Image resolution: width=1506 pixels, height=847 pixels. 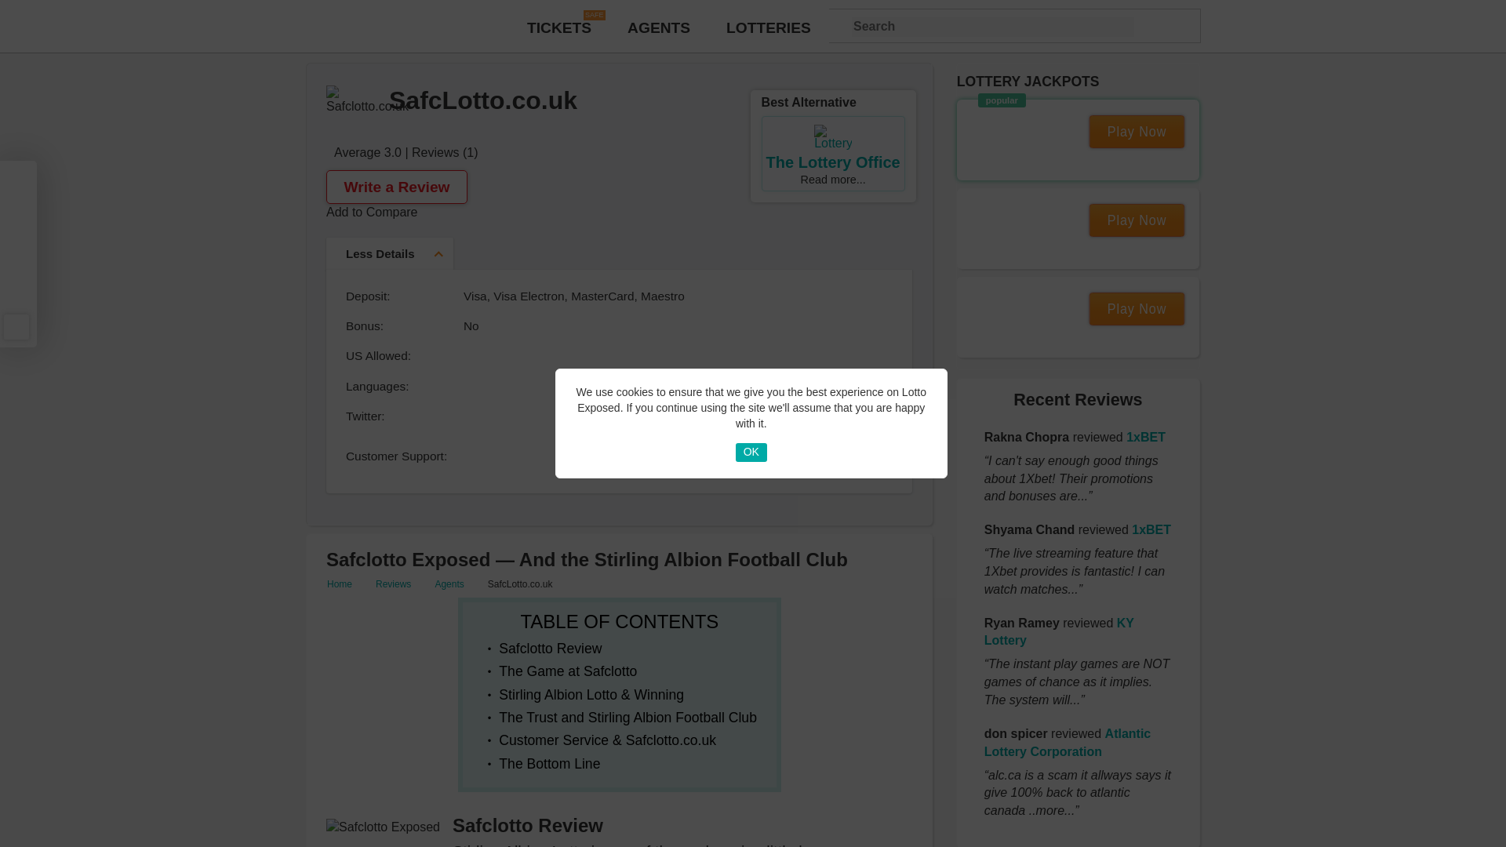 What do you see at coordinates (16, 210) in the screenshot?
I see `Share on Twitter` at bounding box center [16, 210].